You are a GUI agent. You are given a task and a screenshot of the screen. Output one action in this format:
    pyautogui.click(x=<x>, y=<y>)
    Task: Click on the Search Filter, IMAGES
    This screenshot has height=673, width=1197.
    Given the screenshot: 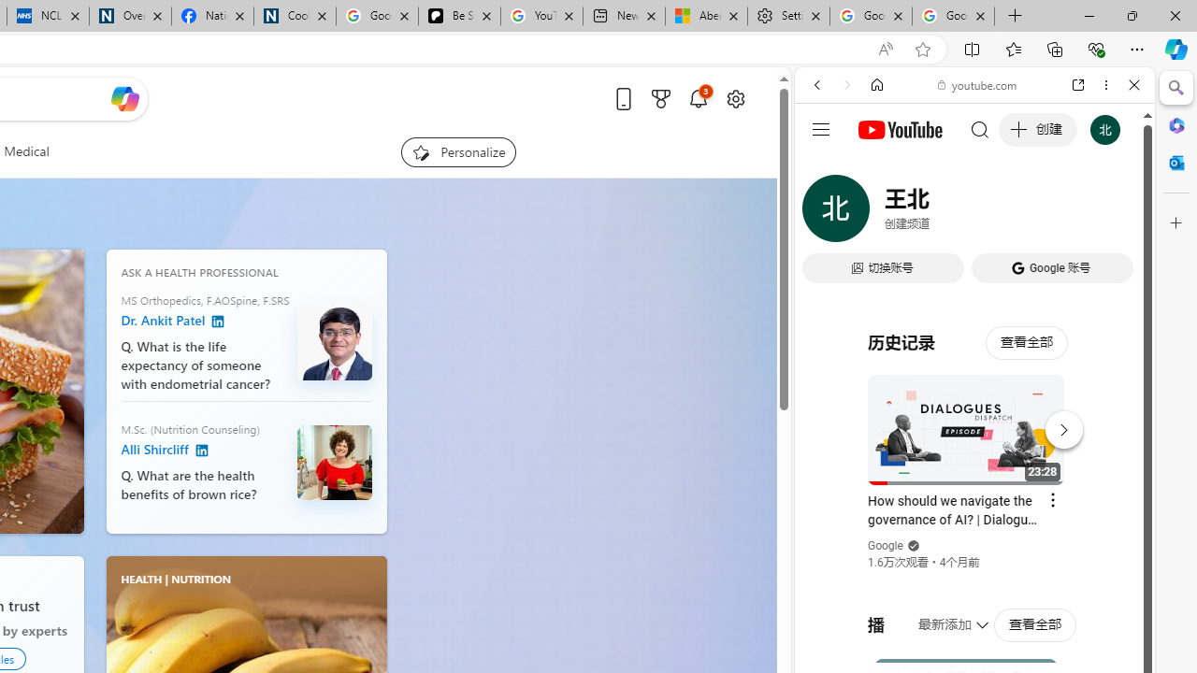 What is the action you would take?
    pyautogui.click(x=879, y=213)
    